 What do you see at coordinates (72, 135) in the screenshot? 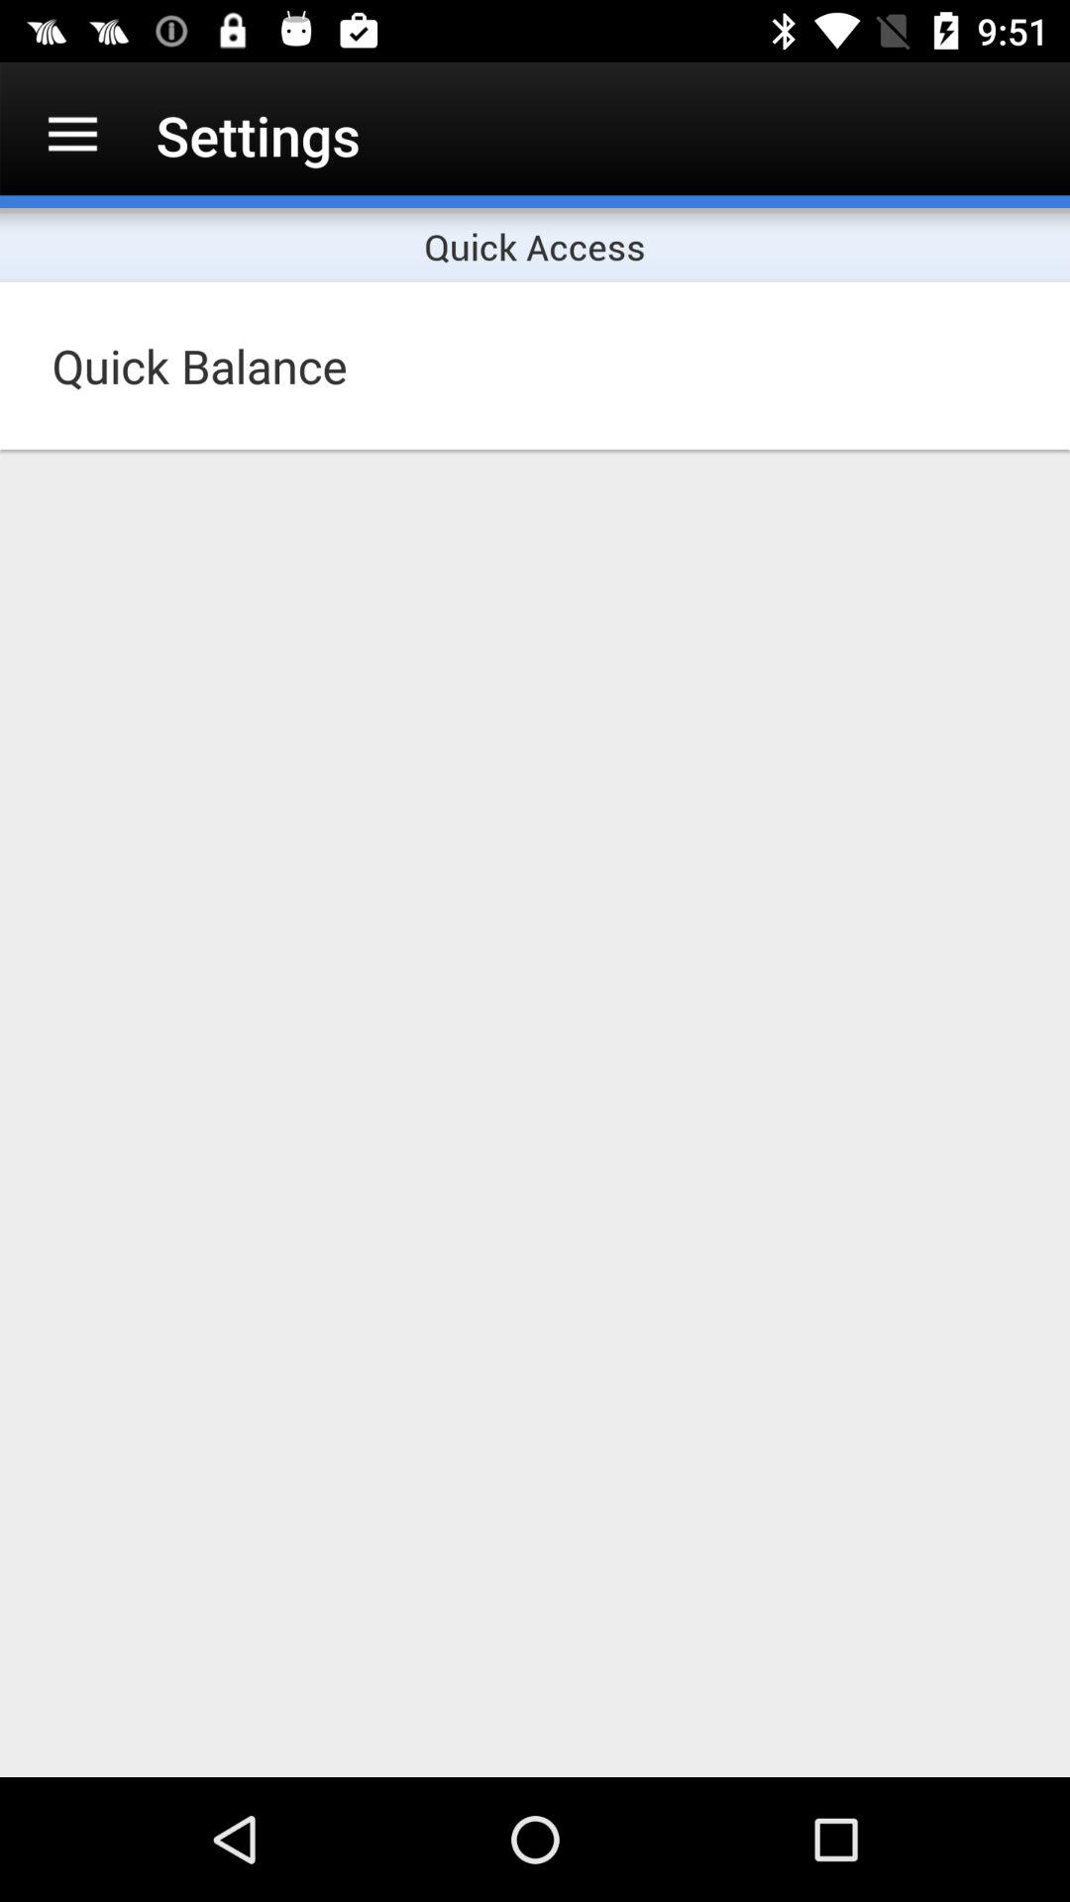
I see `open icon to the left of settings app` at bounding box center [72, 135].